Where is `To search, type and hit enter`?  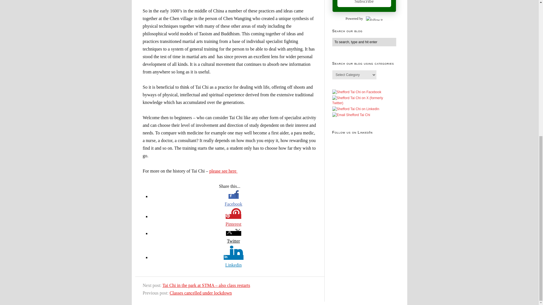
To search, type and hit enter is located at coordinates (364, 42).